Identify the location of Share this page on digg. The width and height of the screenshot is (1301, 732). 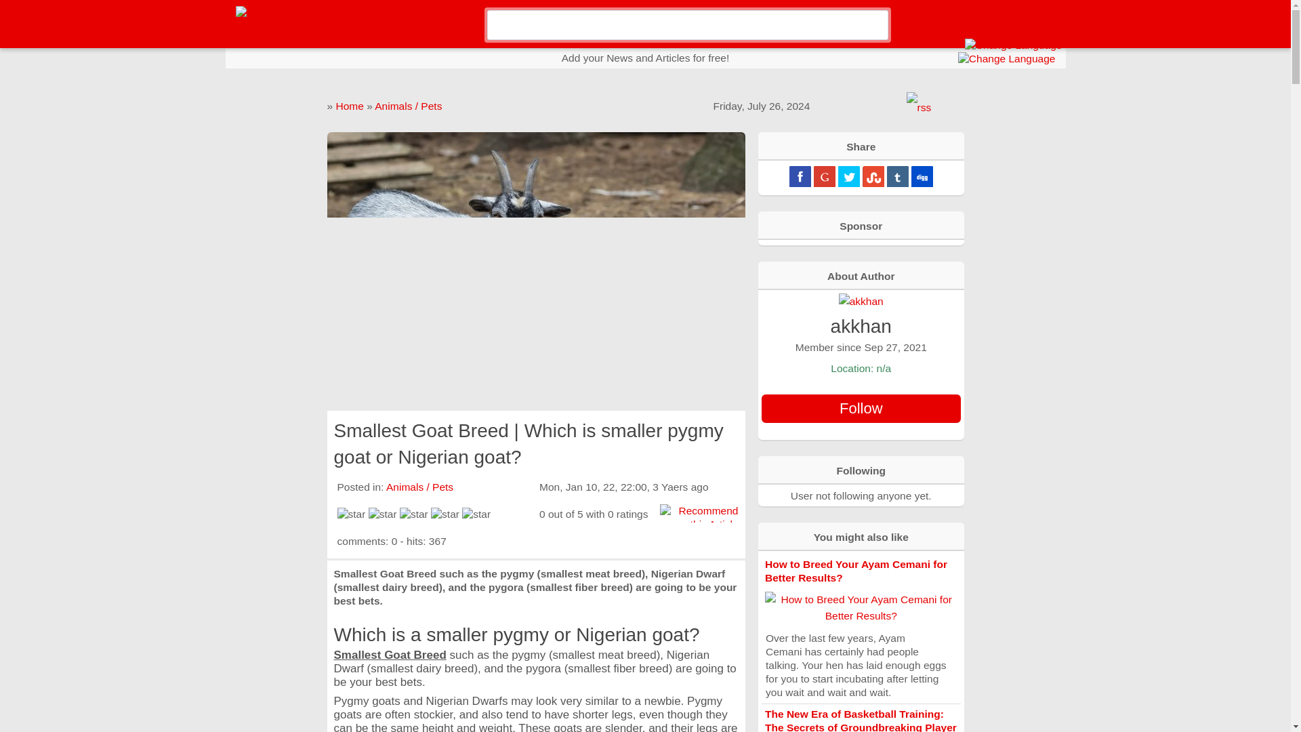
(922, 176).